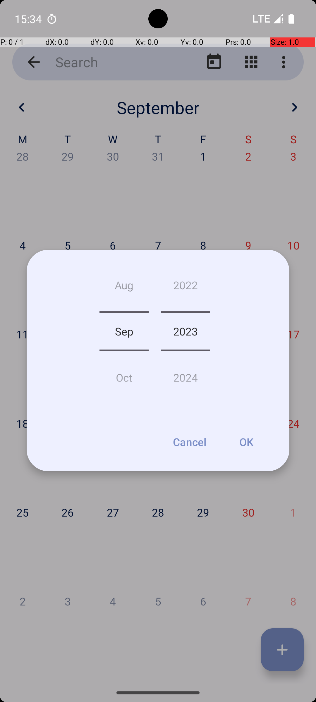  I want to click on Aug, so click(124, 287).